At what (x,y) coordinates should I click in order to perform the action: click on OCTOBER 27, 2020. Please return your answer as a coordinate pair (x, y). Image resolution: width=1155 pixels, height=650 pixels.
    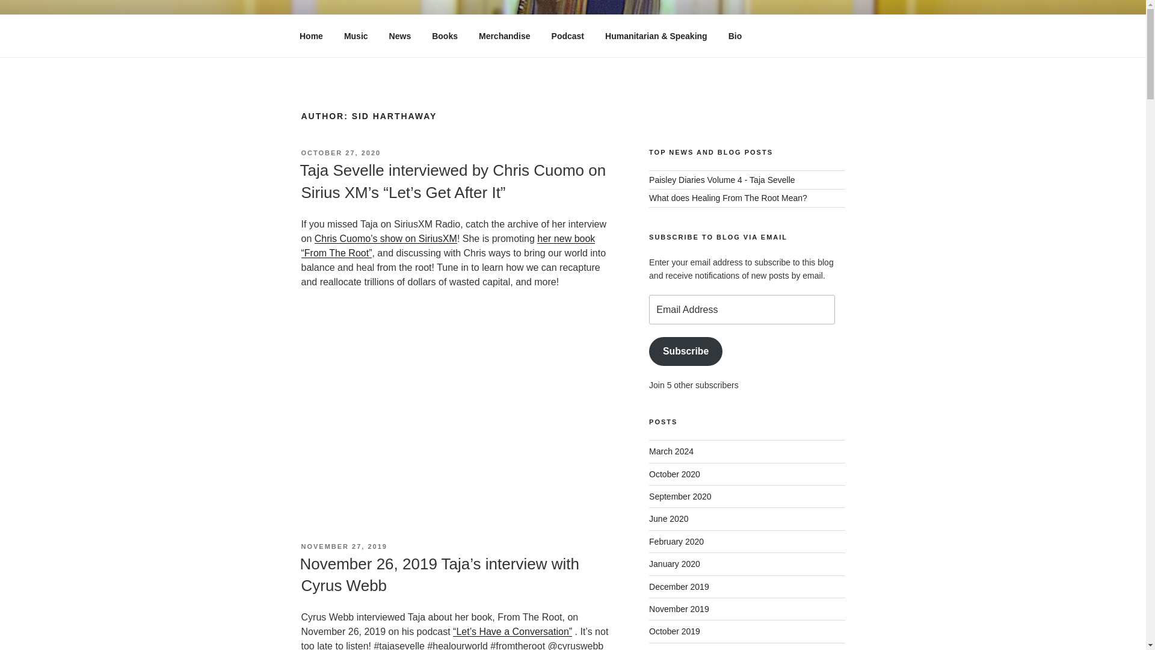
    Looking at the image, I should click on (340, 153).